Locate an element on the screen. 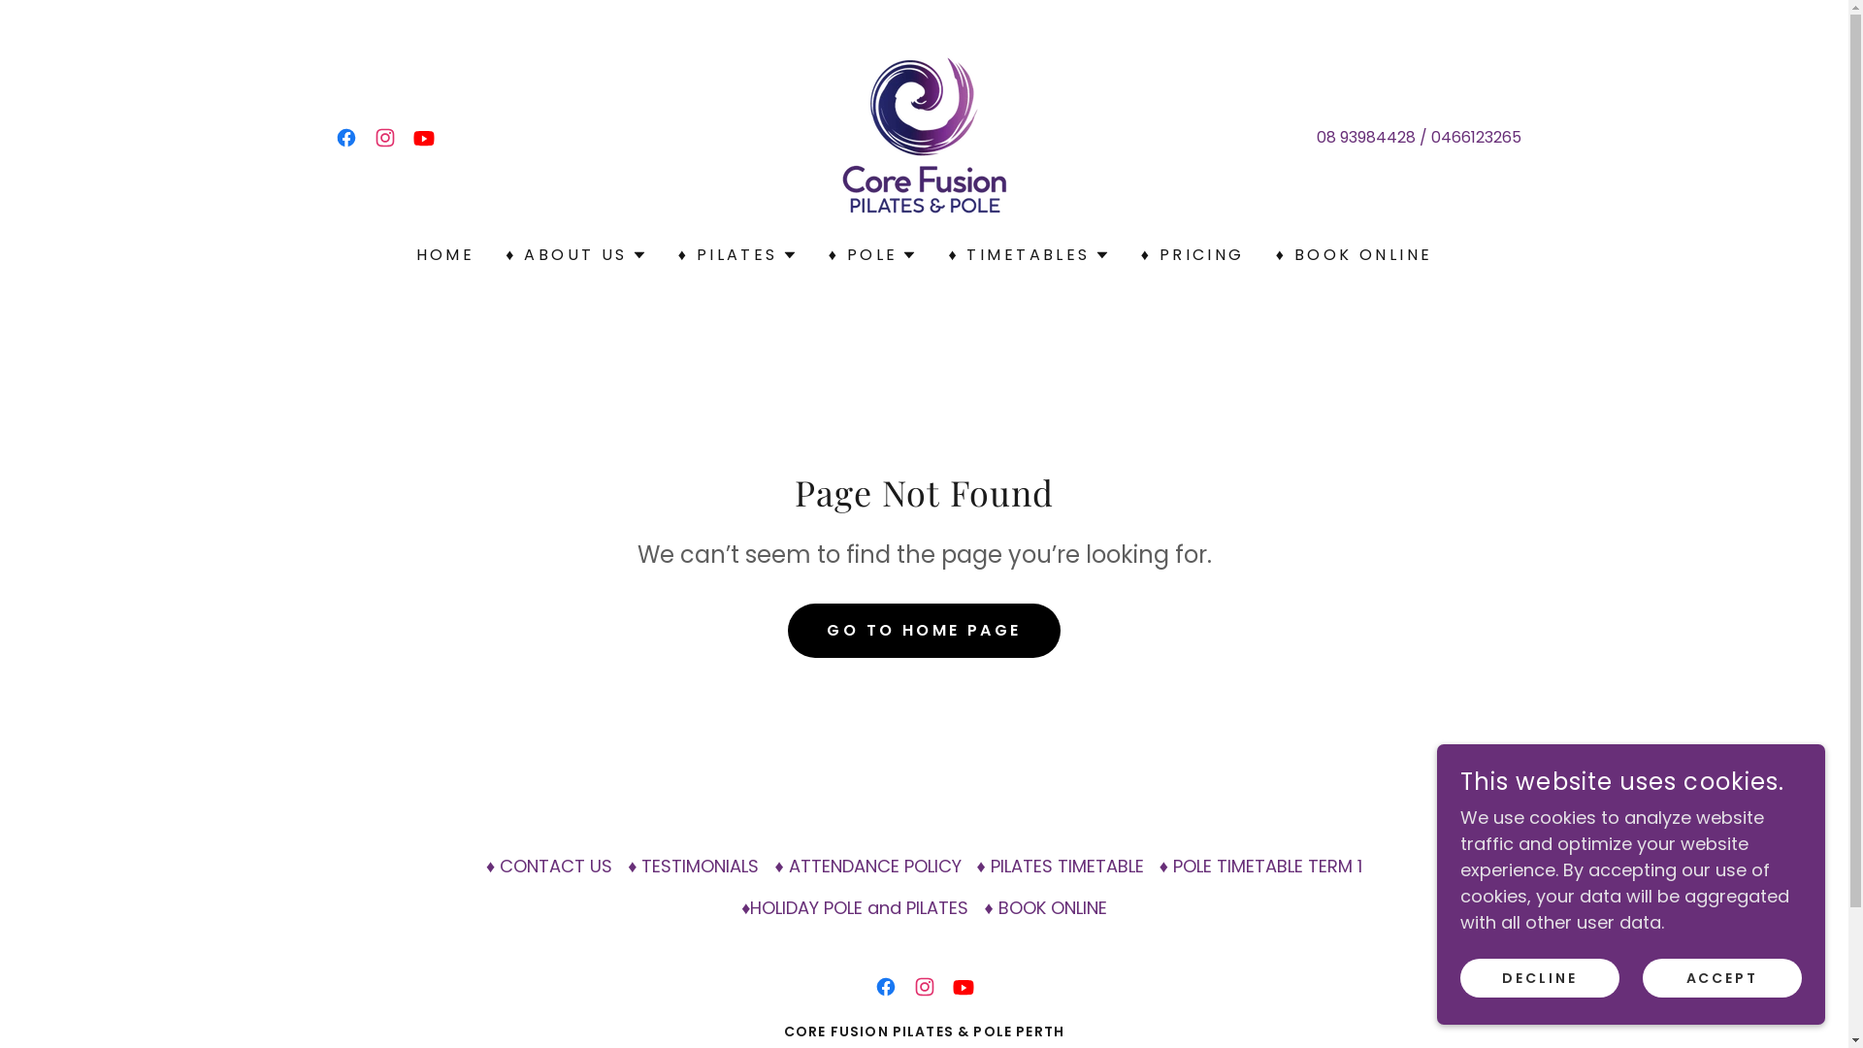  DECLINE is located at coordinates (1540, 978).